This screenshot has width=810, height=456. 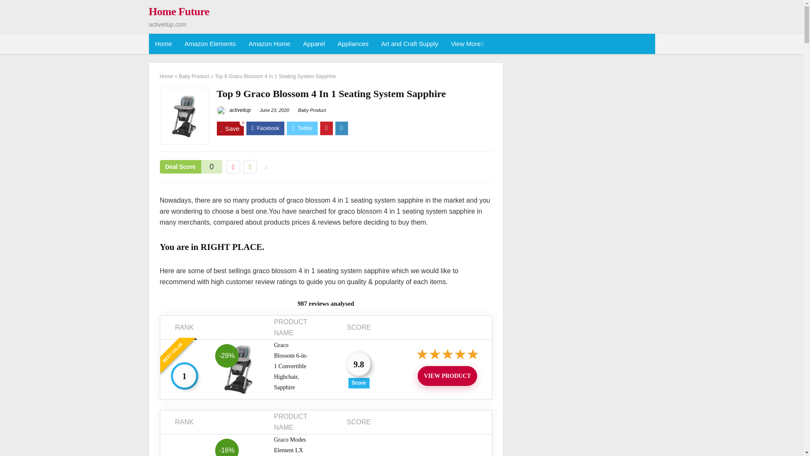 What do you see at coordinates (312, 110) in the screenshot?
I see `View all posts in Baby Product` at bounding box center [312, 110].